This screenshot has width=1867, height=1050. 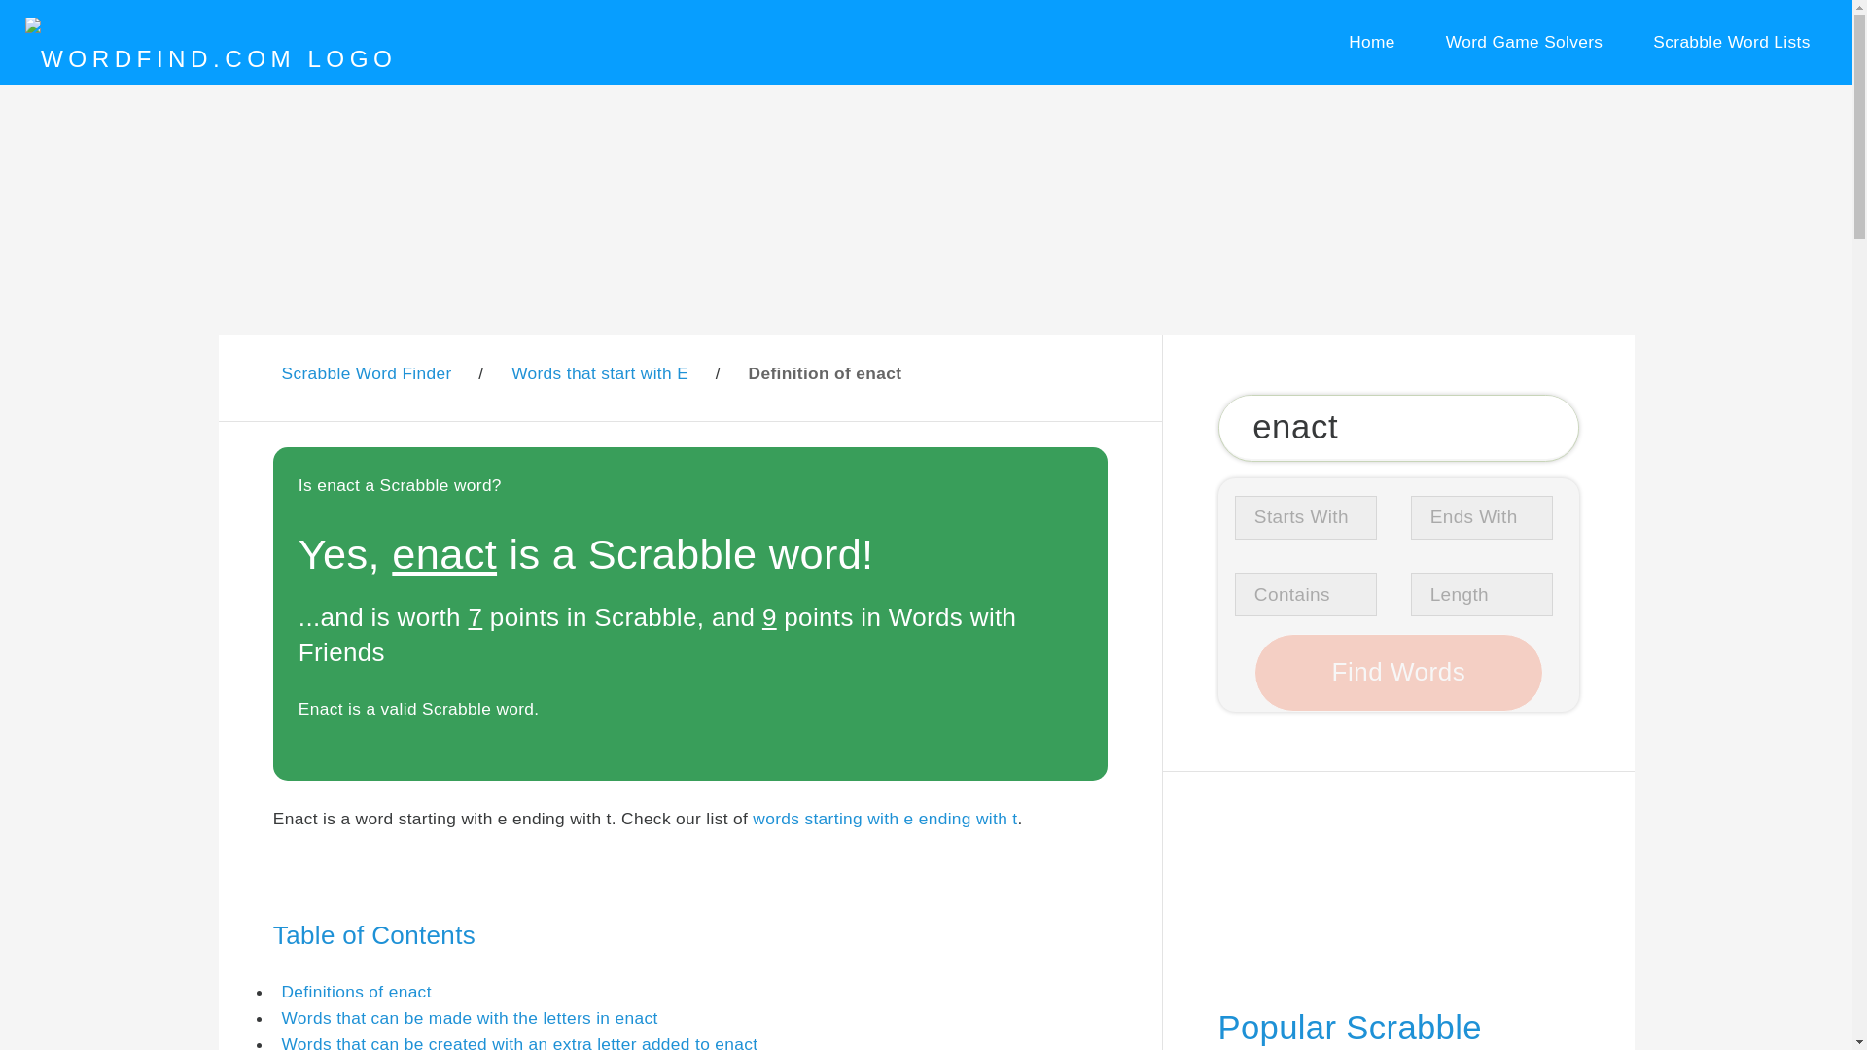 I want to click on Return Home to Wordfind.com, so click(x=210, y=58).